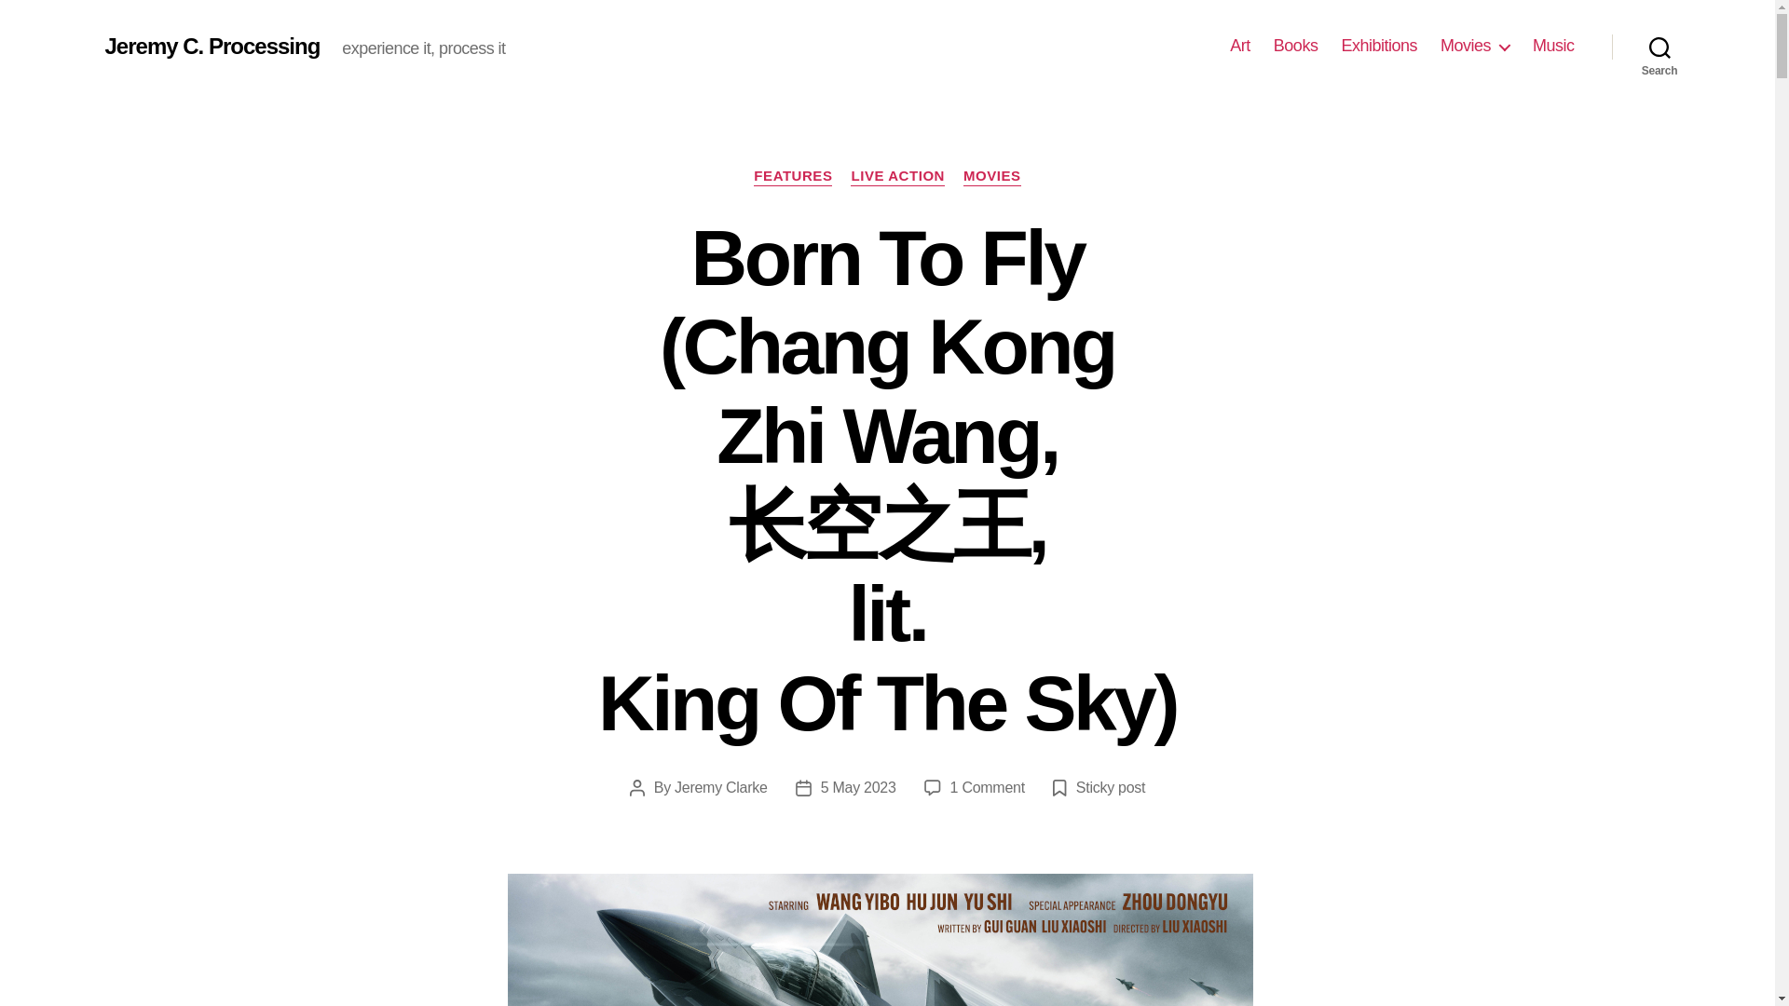  I want to click on 5 May 2023, so click(858, 788).